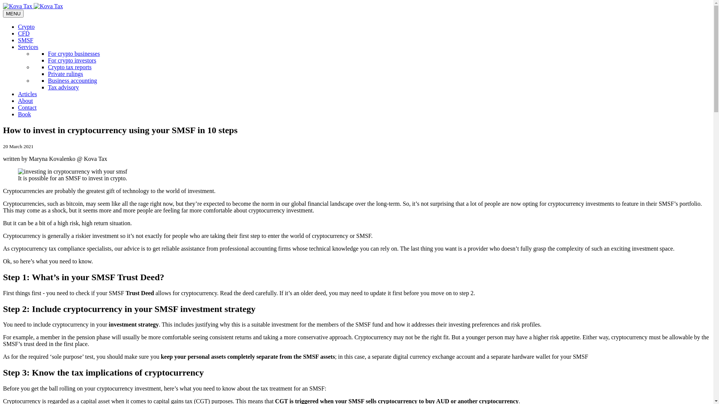  What do you see at coordinates (24, 34) in the screenshot?
I see `CFD` at bounding box center [24, 34].